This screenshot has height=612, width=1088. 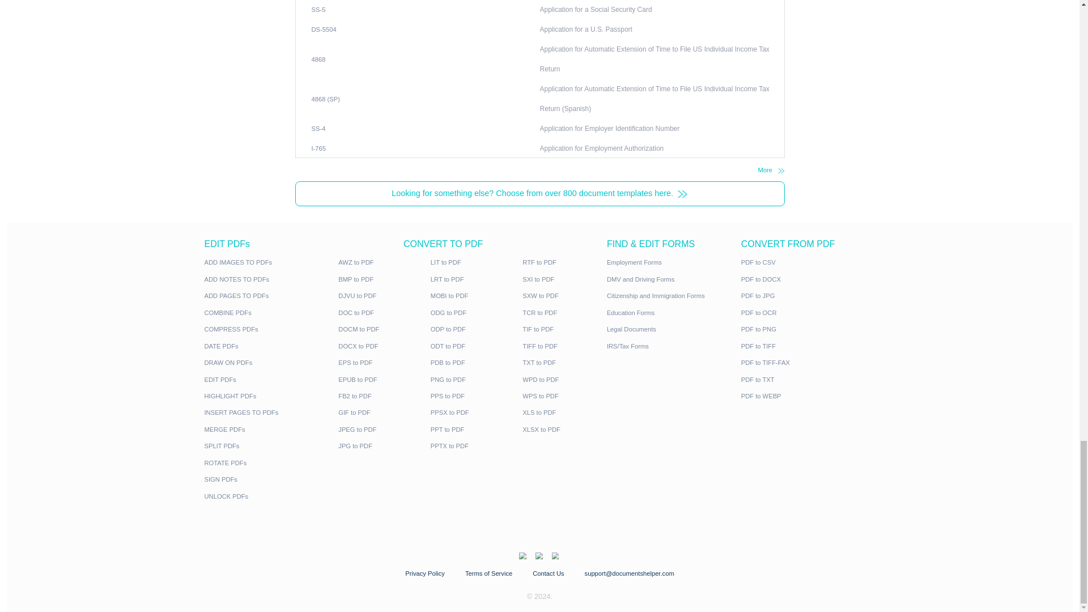 What do you see at coordinates (398, 419) in the screenshot?
I see `SS-5` at bounding box center [398, 419].